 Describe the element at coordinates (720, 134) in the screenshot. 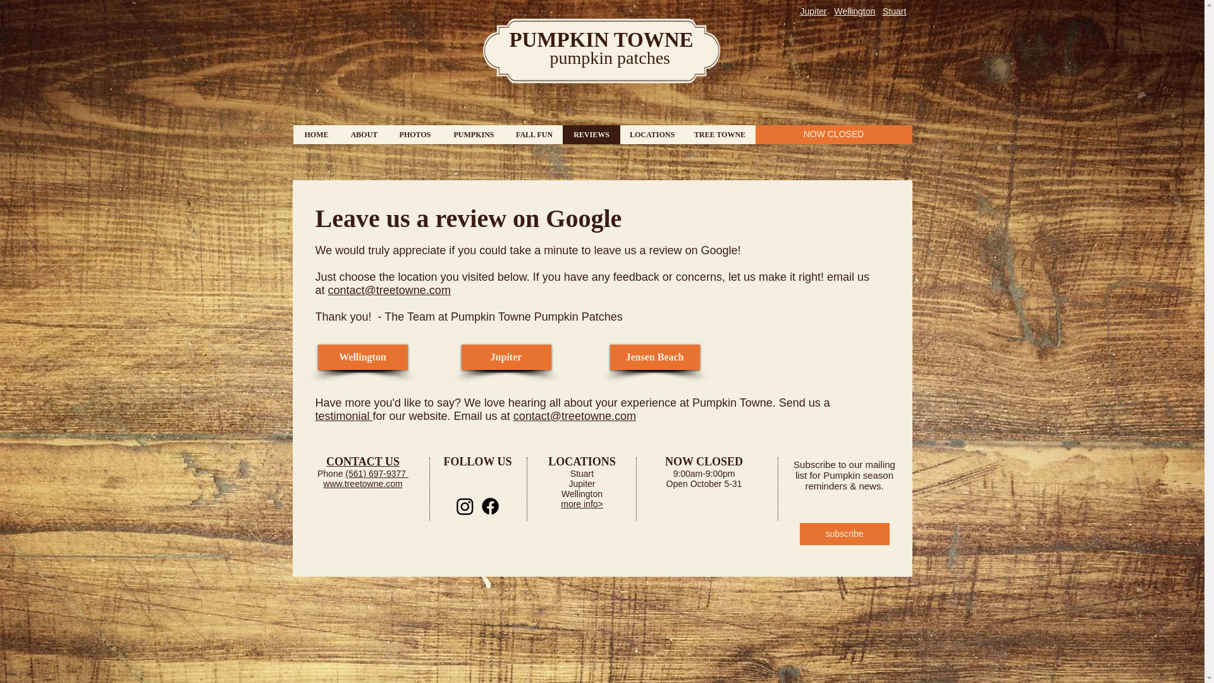

I see `TREE TOWNE` at that location.